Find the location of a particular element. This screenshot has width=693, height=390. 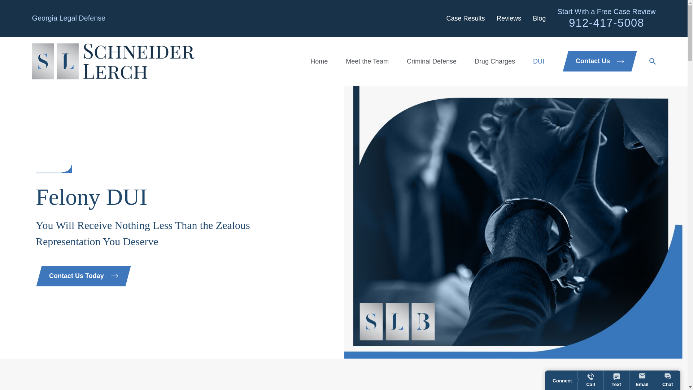

Reviews is located at coordinates (509, 18).